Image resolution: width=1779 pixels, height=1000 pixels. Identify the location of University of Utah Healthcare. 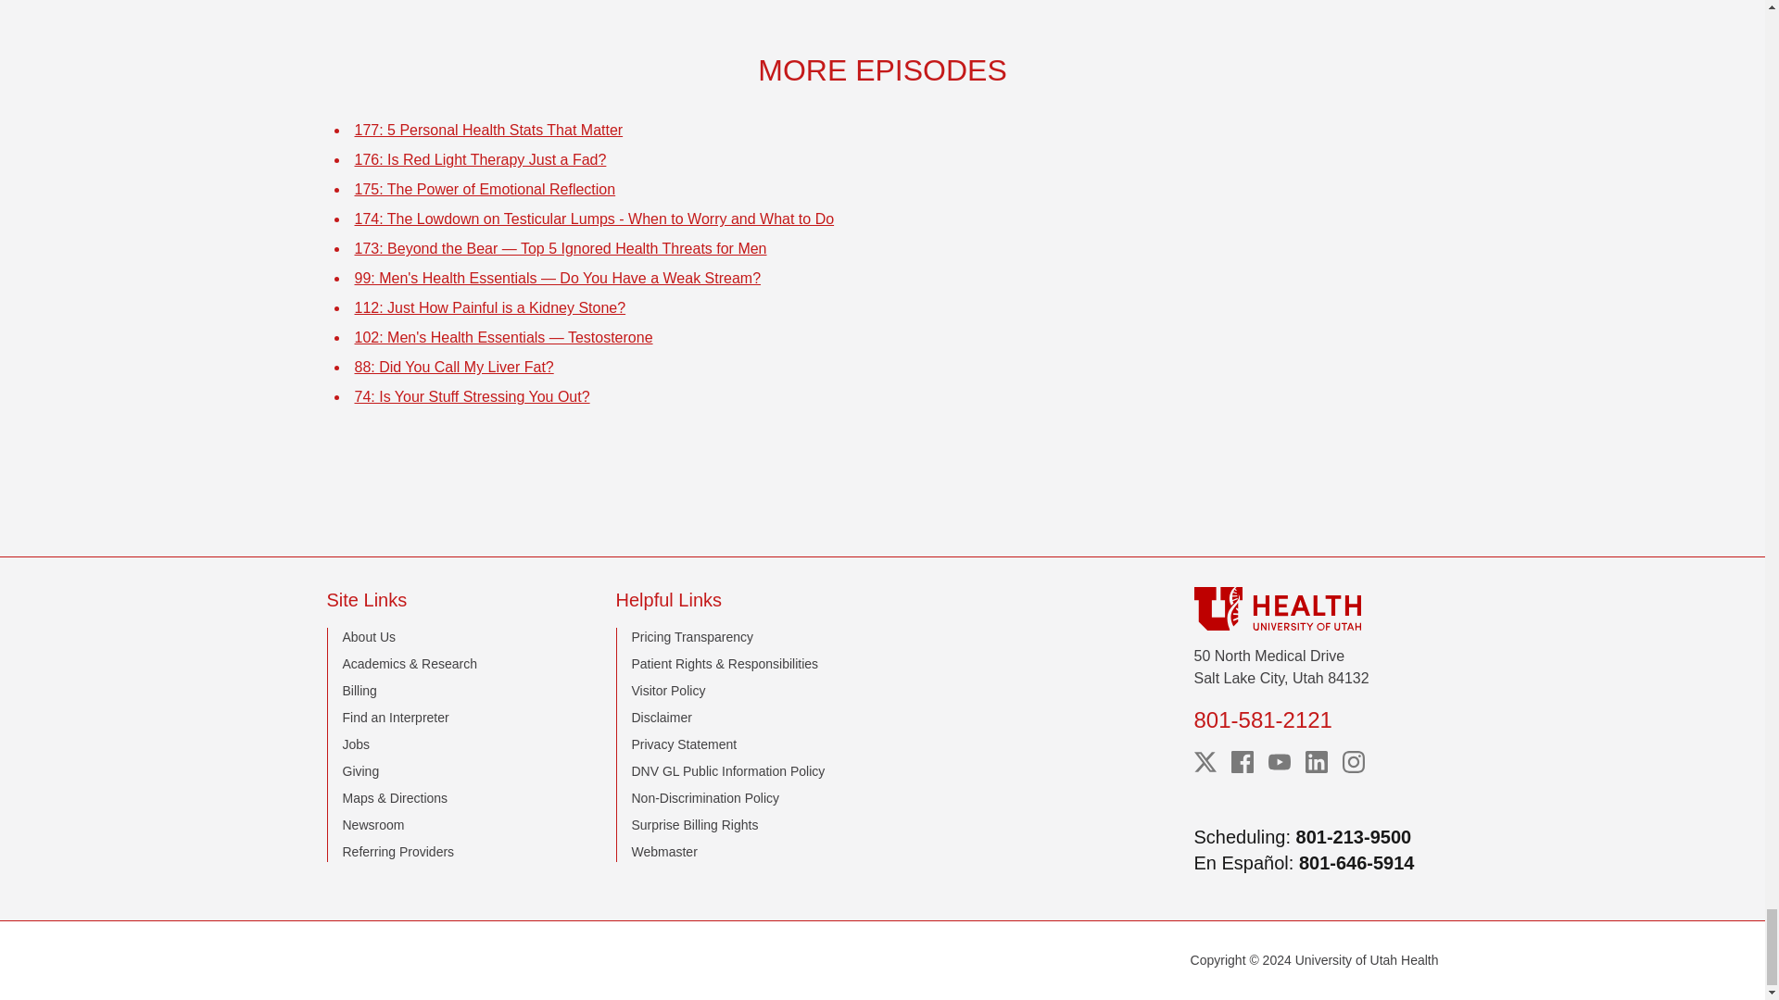
(1316, 608).